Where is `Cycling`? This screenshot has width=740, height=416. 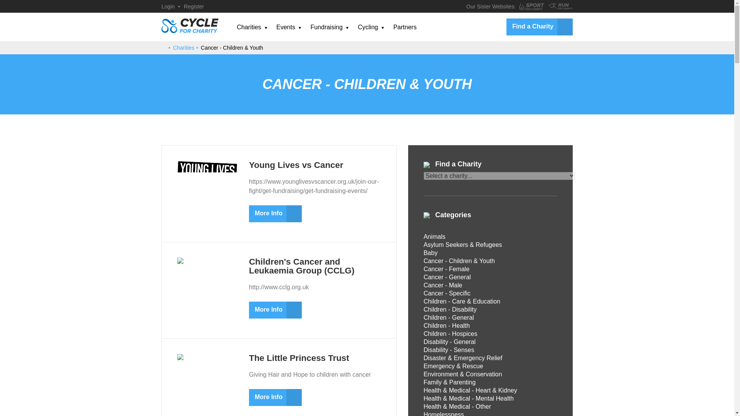
Cycling is located at coordinates (367, 27).